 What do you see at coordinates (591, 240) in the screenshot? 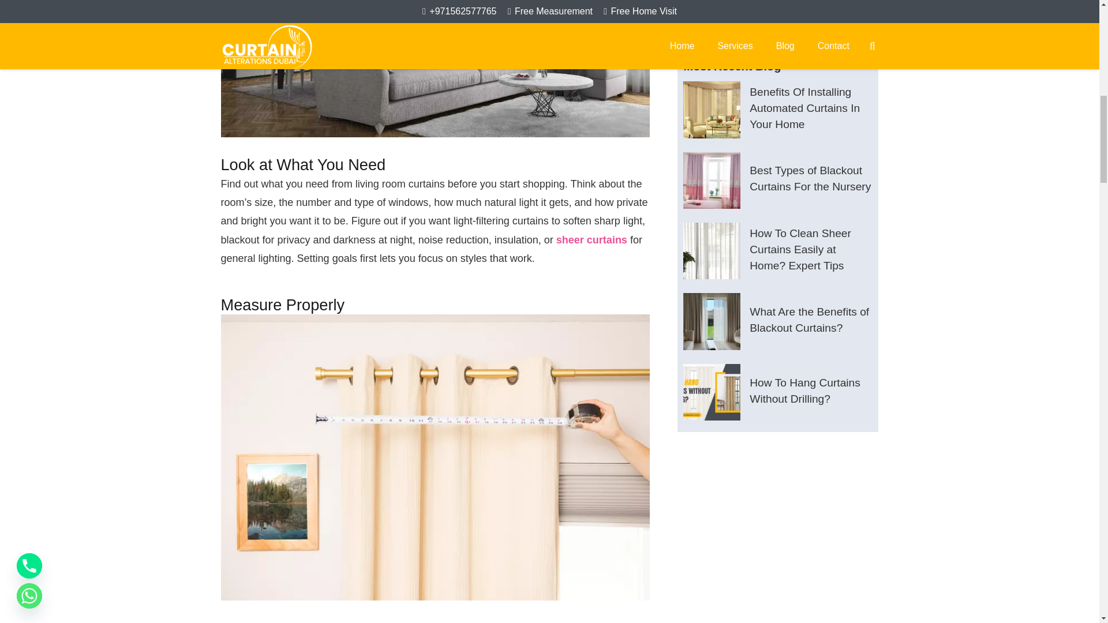
I see `sheer curtains` at bounding box center [591, 240].